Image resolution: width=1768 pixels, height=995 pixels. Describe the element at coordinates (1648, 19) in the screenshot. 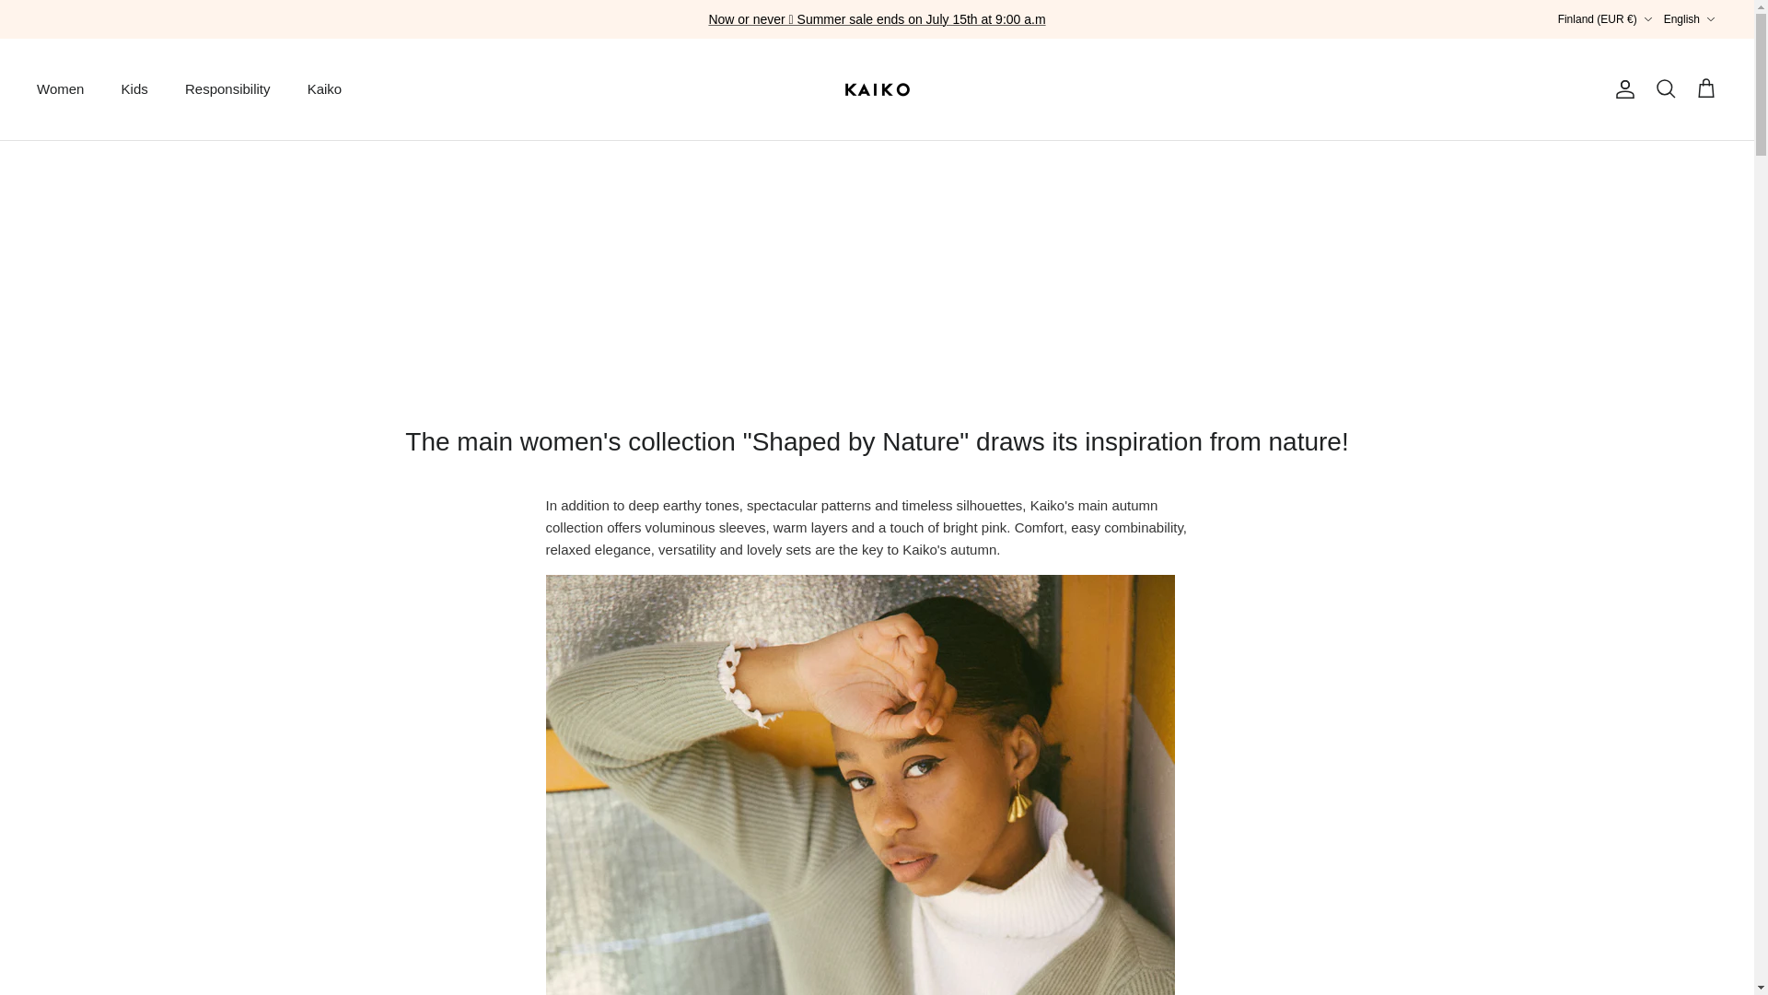

I see `Down` at that location.